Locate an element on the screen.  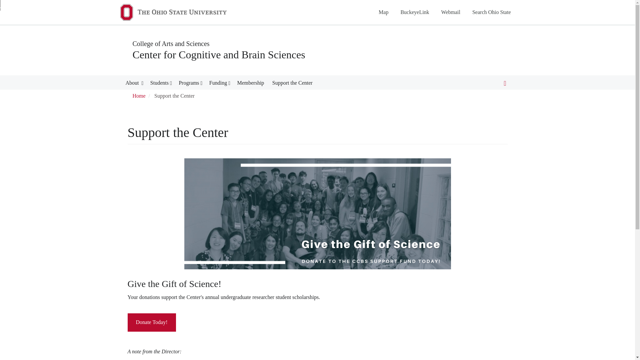
Students is located at coordinates (159, 84).